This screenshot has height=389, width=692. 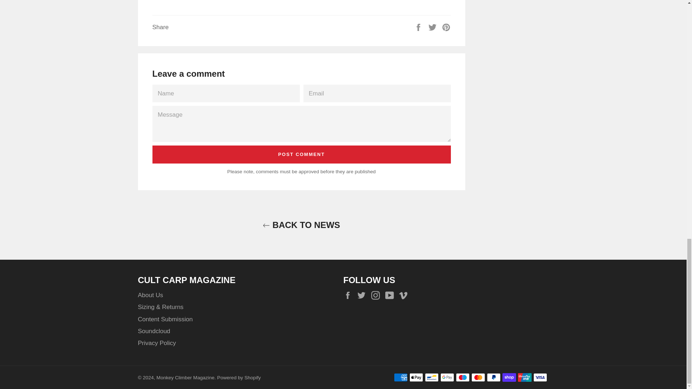 I want to click on Tweet on Twitter, so click(x=433, y=27).